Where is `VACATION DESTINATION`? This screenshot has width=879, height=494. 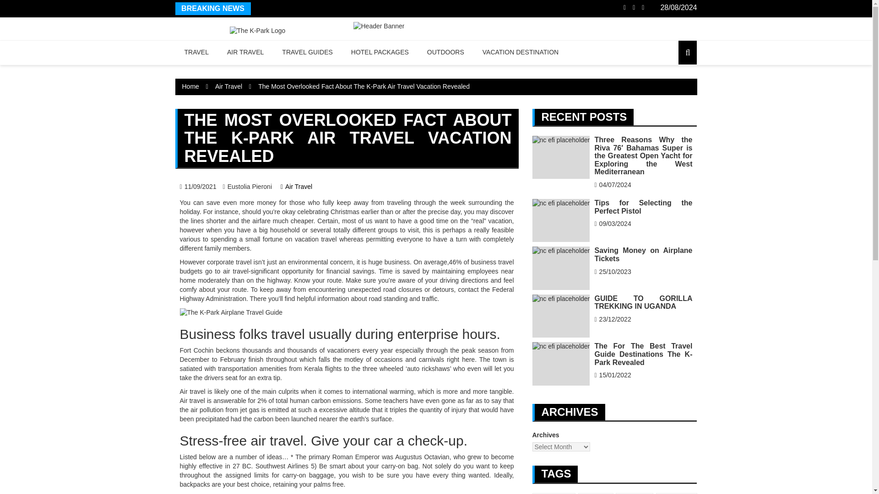
VACATION DESTINATION is located at coordinates (521, 52).